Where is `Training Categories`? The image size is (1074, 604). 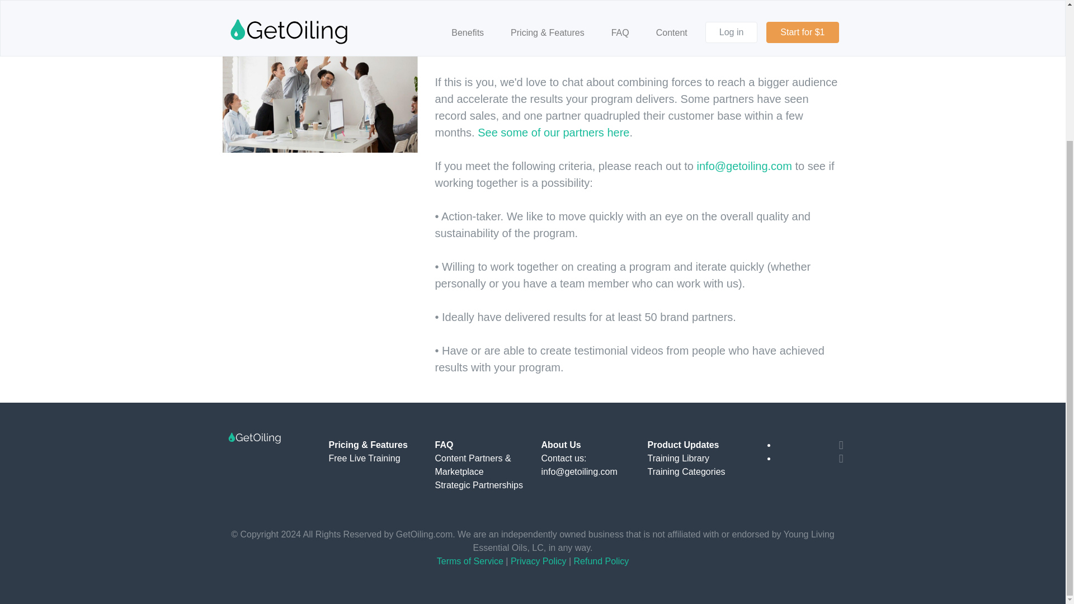
Training Categories is located at coordinates (686, 471).